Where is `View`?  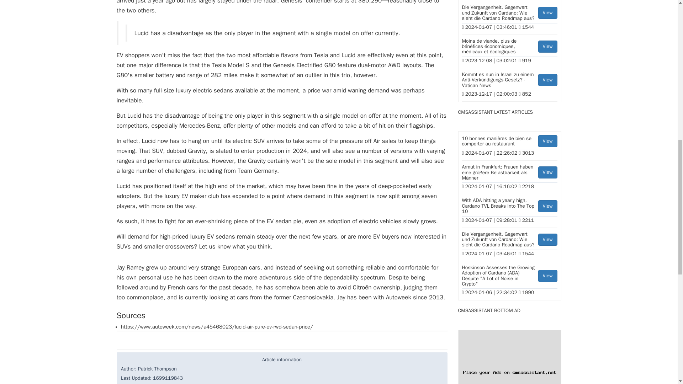 View is located at coordinates (547, 240).